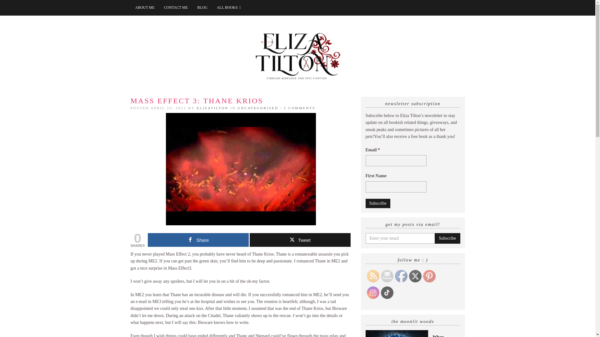 The width and height of the screenshot is (600, 337). Describe the element at coordinates (202, 7) in the screenshot. I see `BLOG` at that location.